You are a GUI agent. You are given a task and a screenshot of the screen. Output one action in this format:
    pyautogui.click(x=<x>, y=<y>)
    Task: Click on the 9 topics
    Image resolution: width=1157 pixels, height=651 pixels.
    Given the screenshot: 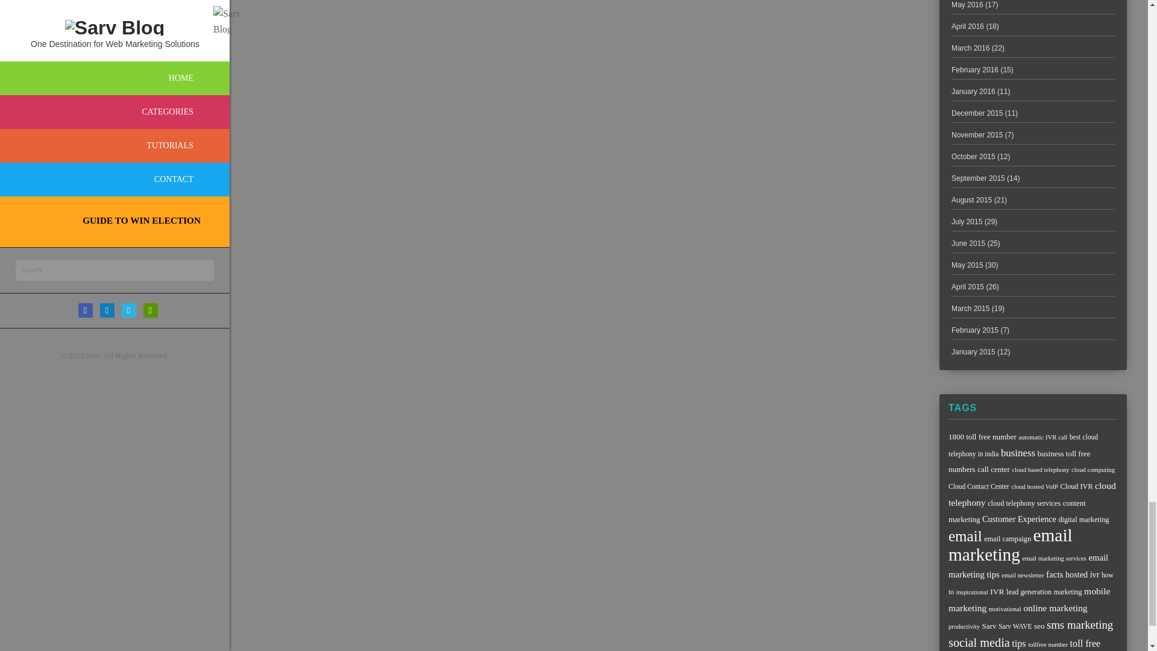 What is the action you would take?
    pyautogui.click(x=1023, y=445)
    